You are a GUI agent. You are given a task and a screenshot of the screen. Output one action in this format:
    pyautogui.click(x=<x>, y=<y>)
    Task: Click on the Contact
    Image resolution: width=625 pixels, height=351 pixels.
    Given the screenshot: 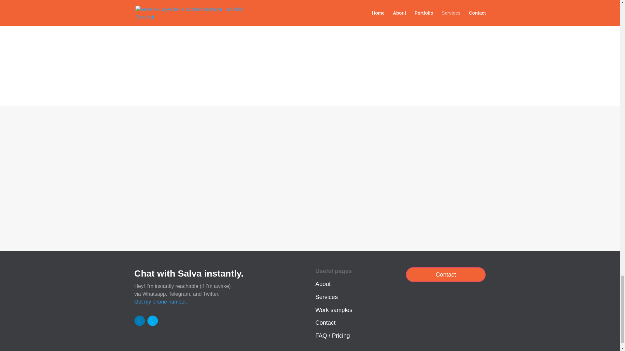 What is the action you would take?
    pyautogui.click(x=446, y=274)
    